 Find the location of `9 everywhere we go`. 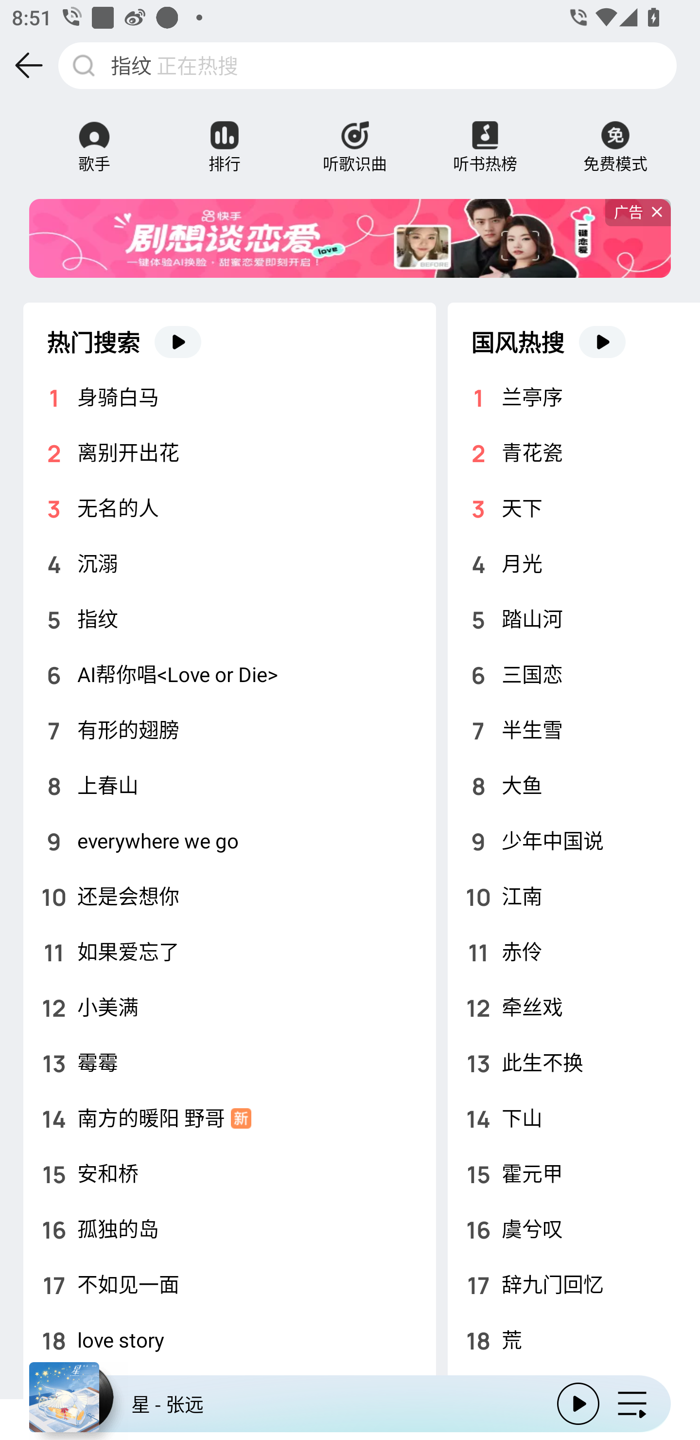

9 everywhere we go is located at coordinates (229, 841).